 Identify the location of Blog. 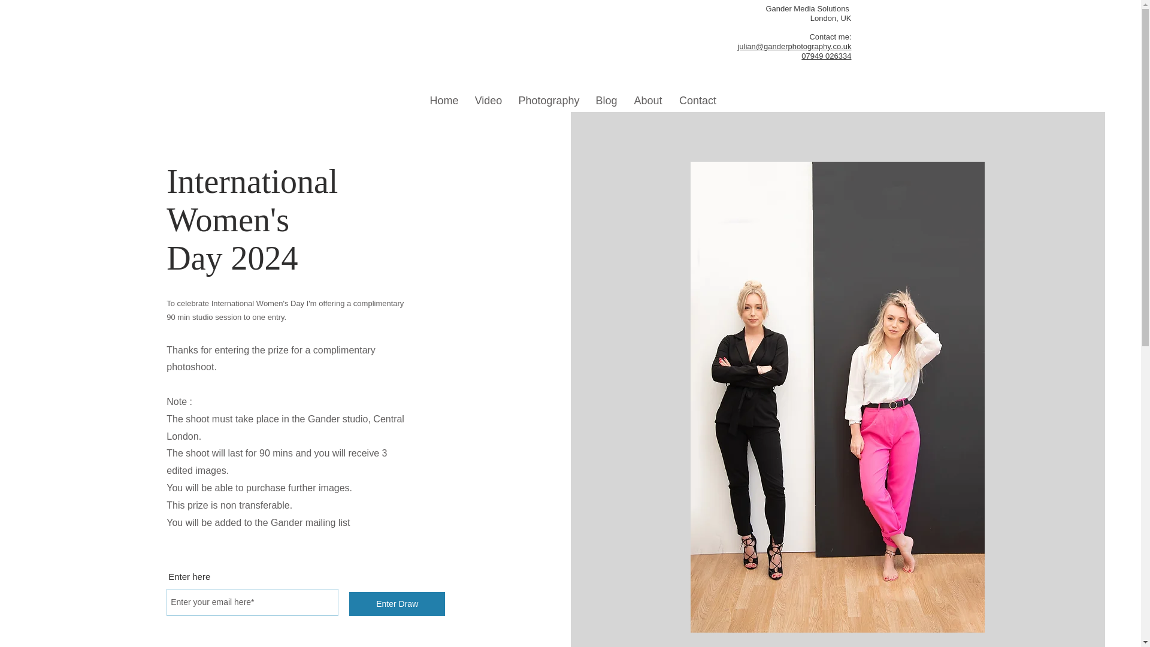
(606, 95).